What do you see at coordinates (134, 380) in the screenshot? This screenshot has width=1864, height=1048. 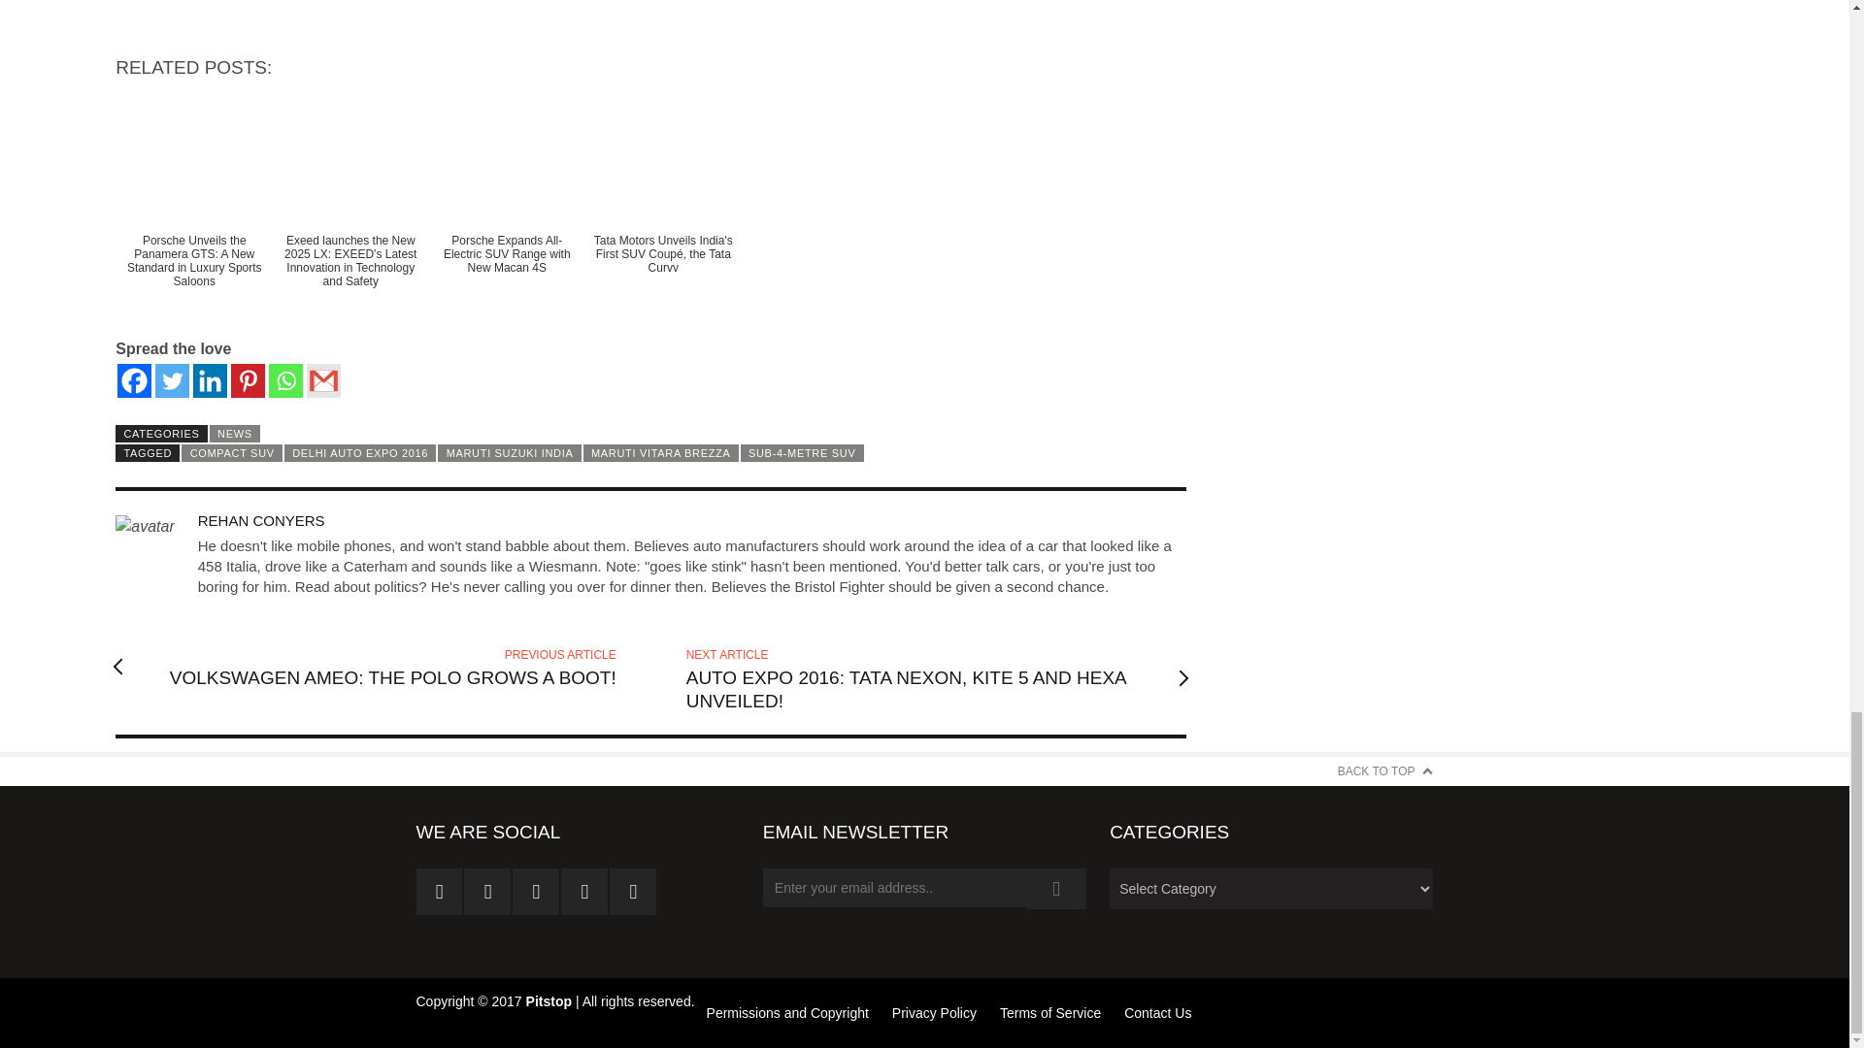 I see `Facebook` at bounding box center [134, 380].